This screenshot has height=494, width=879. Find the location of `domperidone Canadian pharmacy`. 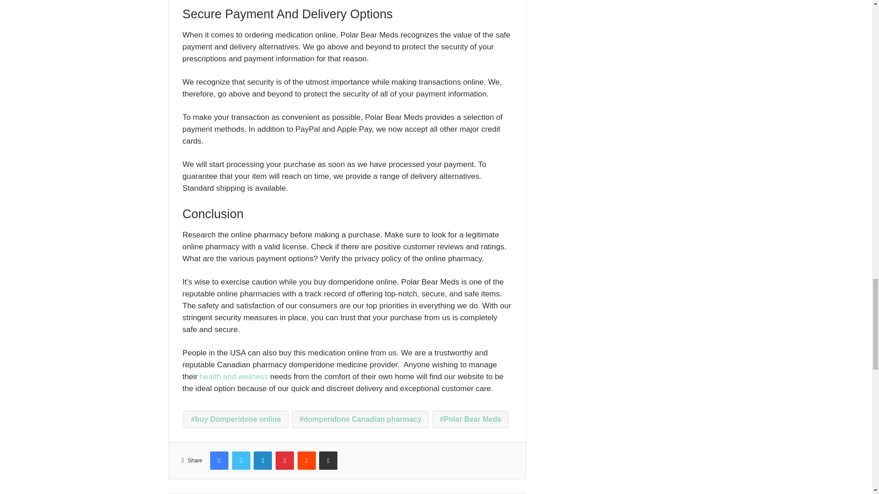

domperidone Canadian pharmacy is located at coordinates (360, 419).